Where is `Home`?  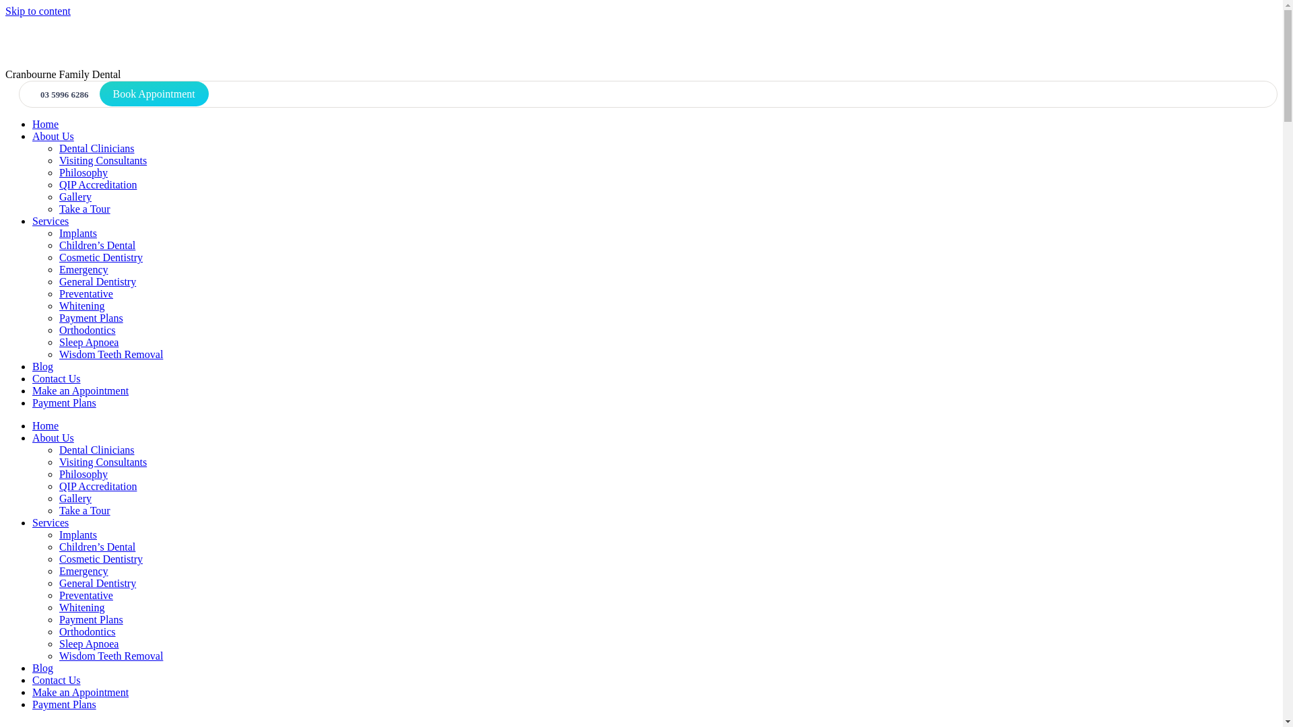 Home is located at coordinates (46, 124).